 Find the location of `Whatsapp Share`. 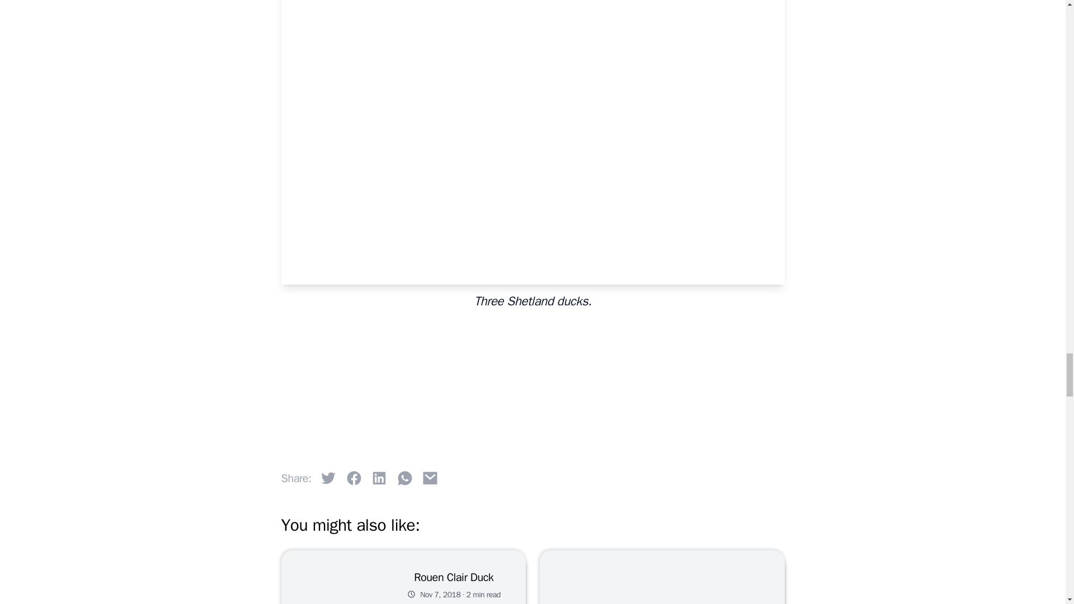

Whatsapp Share is located at coordinates (405, 478).